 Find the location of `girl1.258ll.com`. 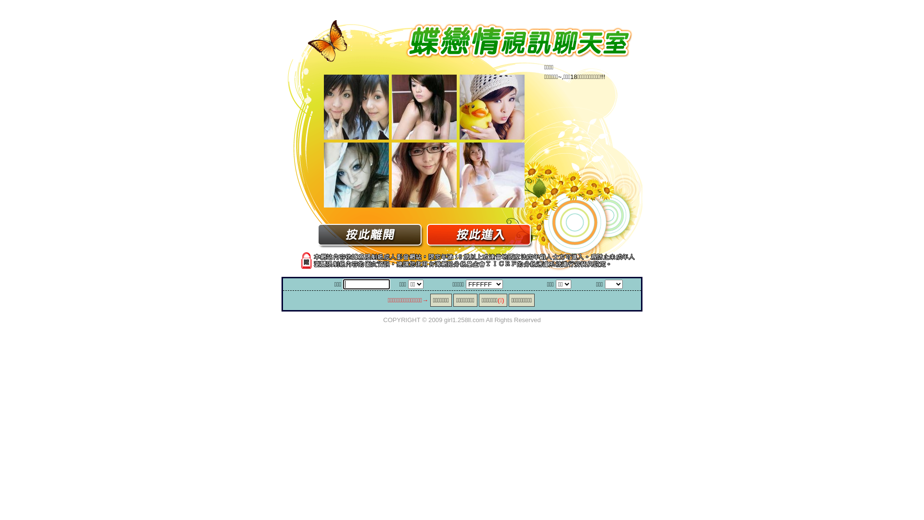

girl1.258ll.com is located at coordinates (464, 320).